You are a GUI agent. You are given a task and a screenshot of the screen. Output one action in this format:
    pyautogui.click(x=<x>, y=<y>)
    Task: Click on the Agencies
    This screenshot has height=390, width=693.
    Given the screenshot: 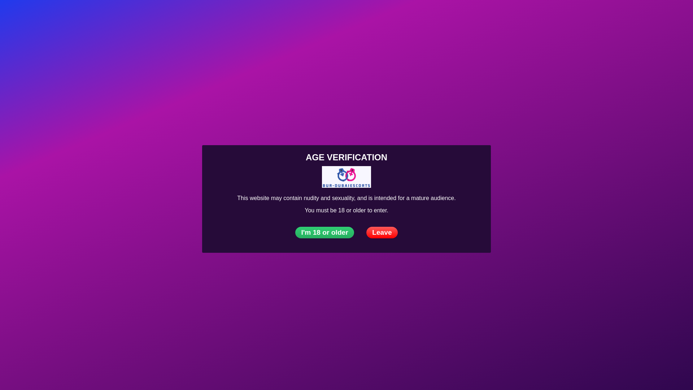 What is the action you would take?
    pyautogui.click(x=134, y=16)
    